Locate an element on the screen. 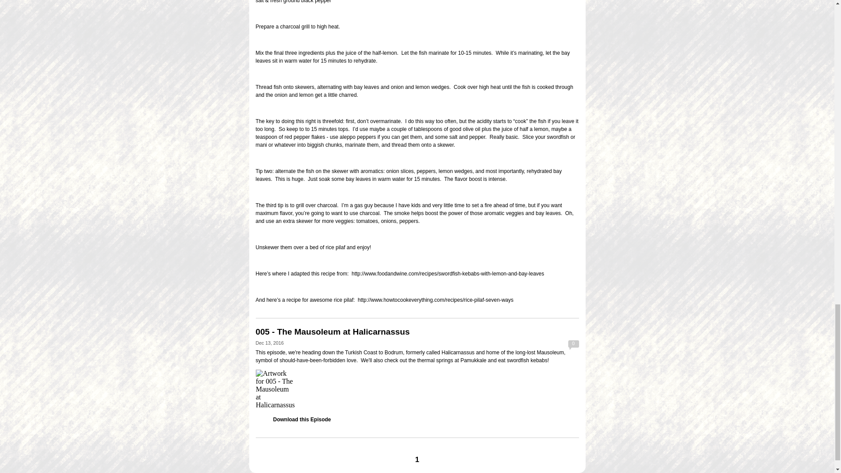 The height and width of the screenshot is (473, 841). Libsyn Player is located at coordinates (417, 389).